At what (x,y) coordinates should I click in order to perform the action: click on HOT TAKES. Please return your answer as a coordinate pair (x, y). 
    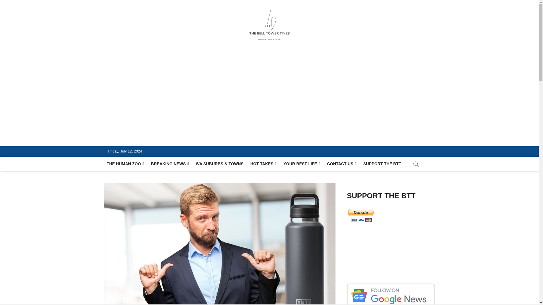
    Looking at the image, I should click on (264, 164).